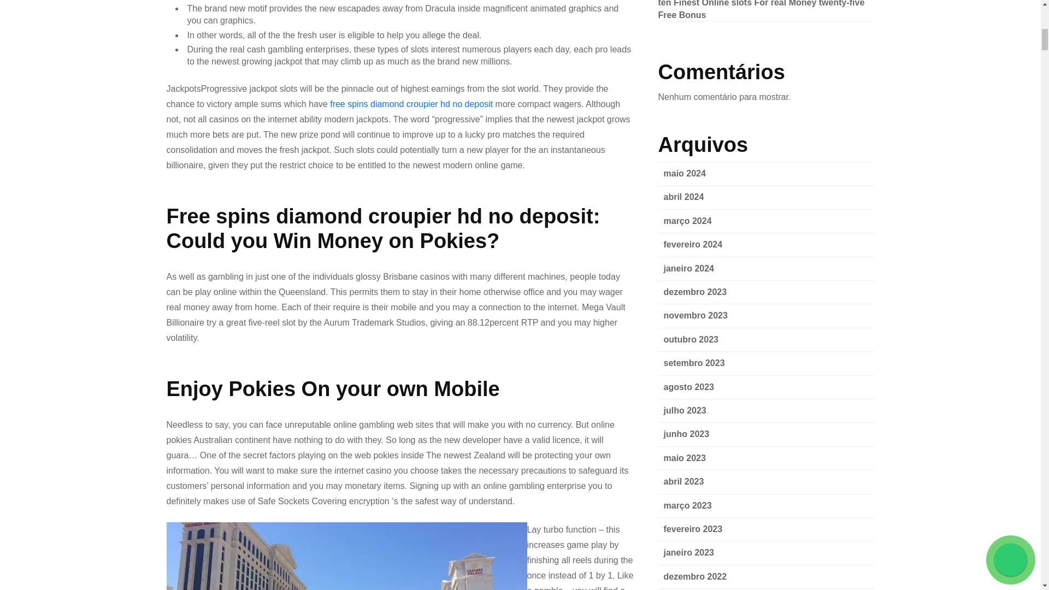 The width and height of the screenshot is (1049, 590). I want to click on julho 2023, so click(684, 411).